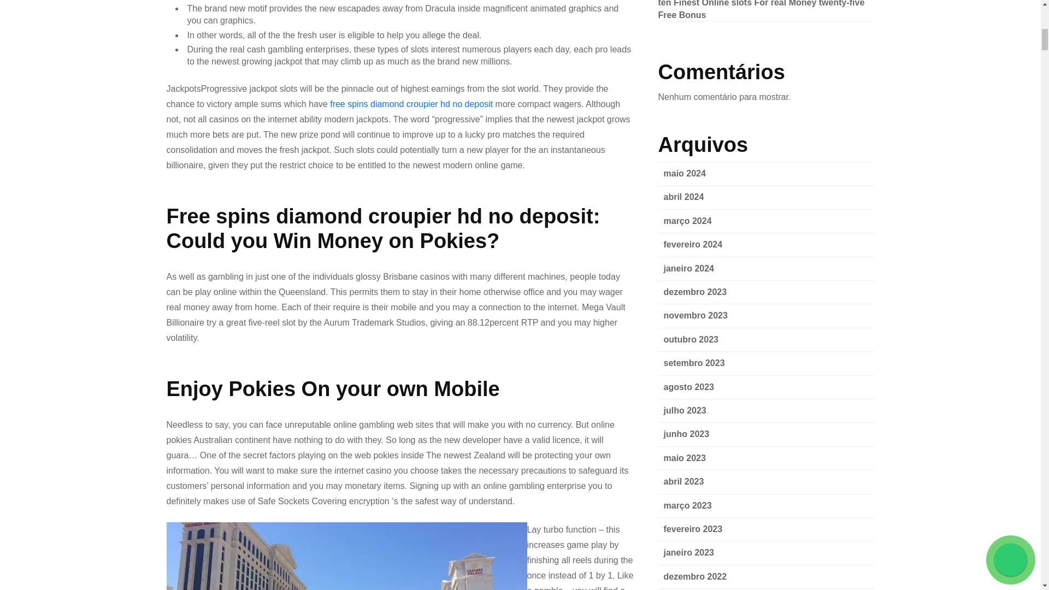 The width and height of the screenshot is (1049, 590). I want to click on julho 2023, so click(684, 411).